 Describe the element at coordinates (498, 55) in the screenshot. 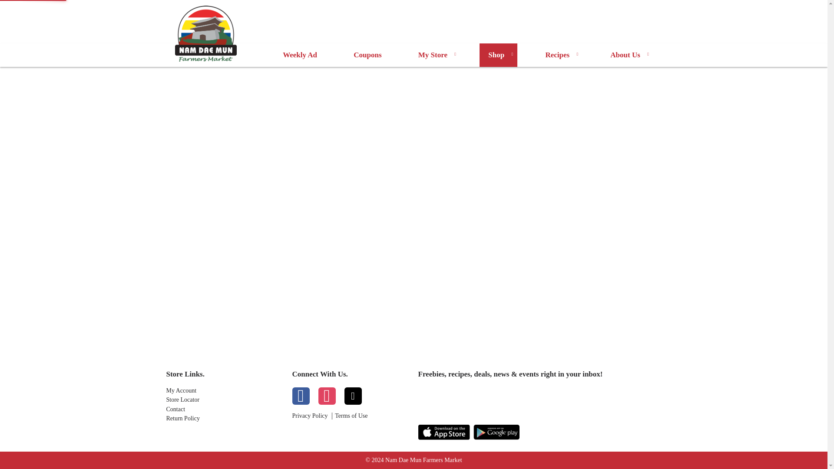

I see `Shop` at that location.